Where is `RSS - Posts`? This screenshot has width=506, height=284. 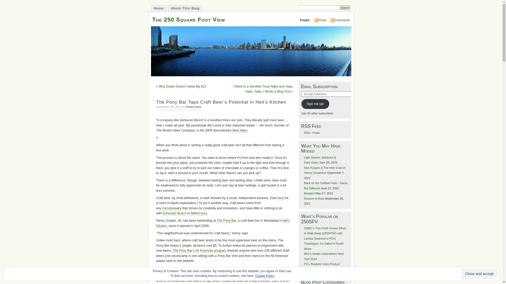 RSS - Posts is located at coordinates (312, 133).